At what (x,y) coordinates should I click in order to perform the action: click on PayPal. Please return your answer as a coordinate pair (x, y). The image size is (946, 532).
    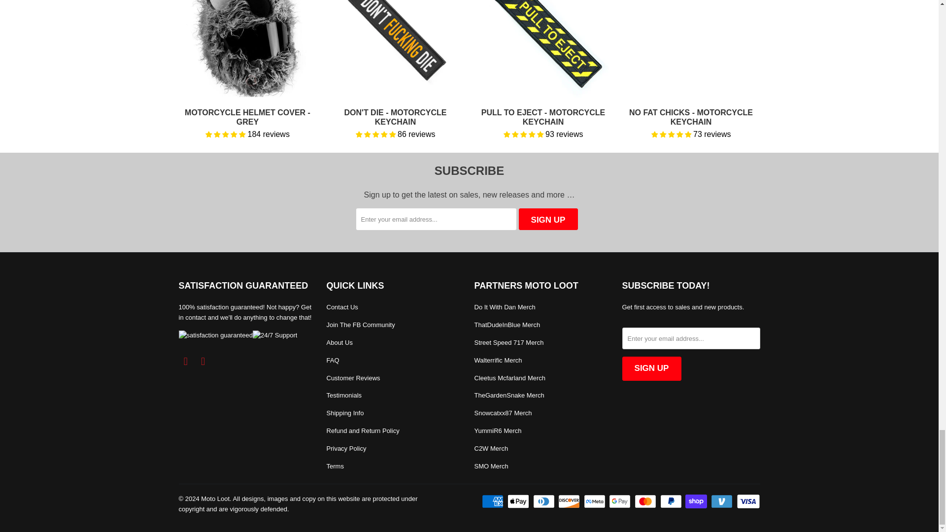
    Looking at the image, I should click on (672, 501).